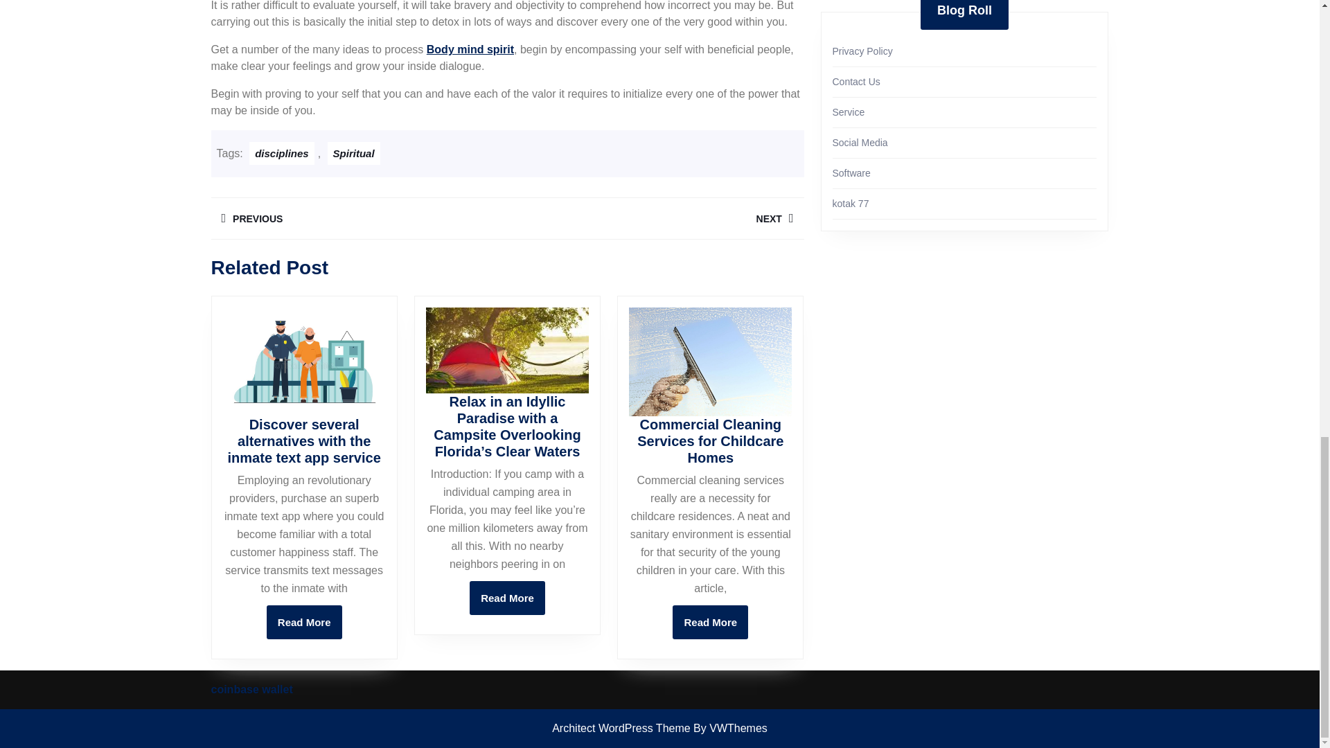  I want to click on disciplines, so click(655, 218).